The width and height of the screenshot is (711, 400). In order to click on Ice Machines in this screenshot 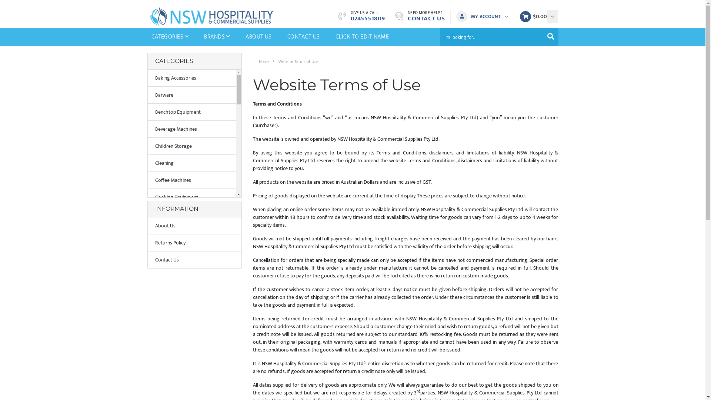, I will do `click(191, 334)`.